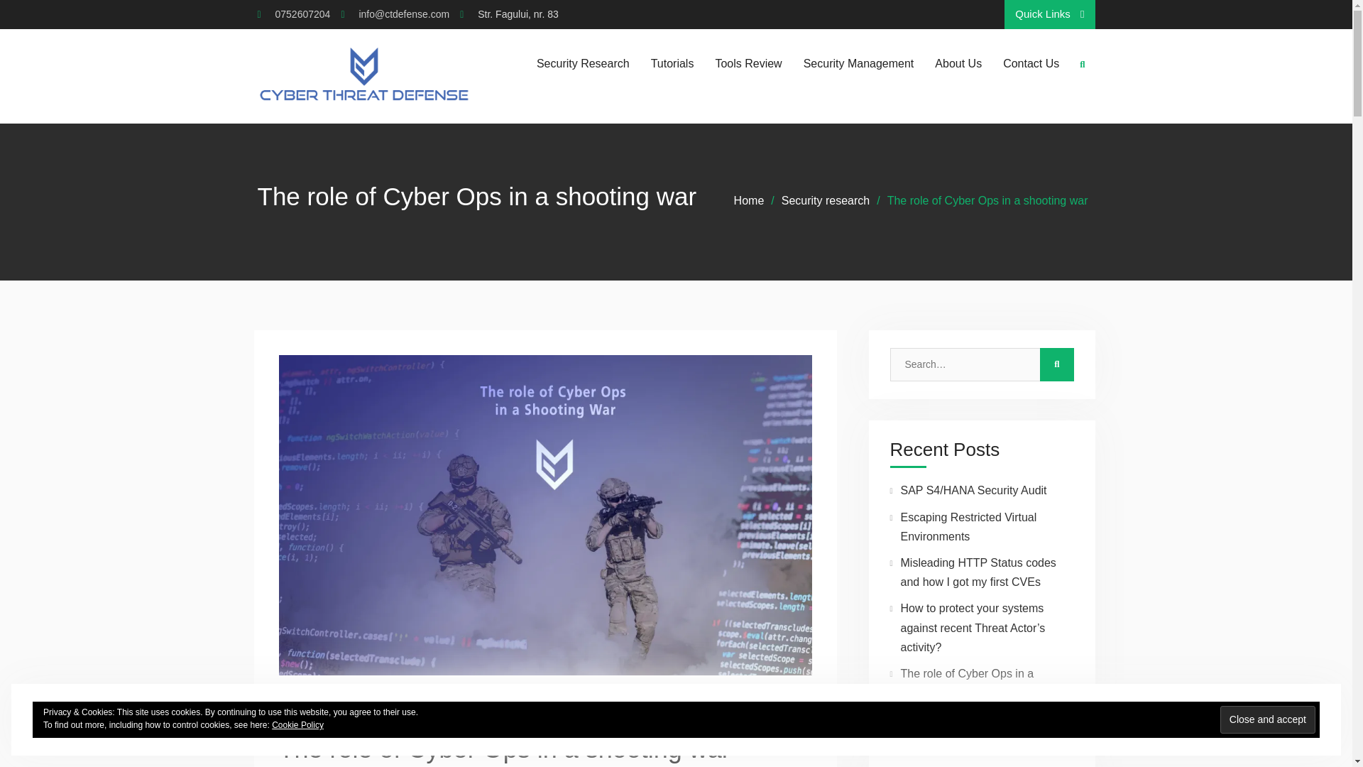 This screenshot has width=1363, height=767. I want to click on Search for:, so click(968, 364).